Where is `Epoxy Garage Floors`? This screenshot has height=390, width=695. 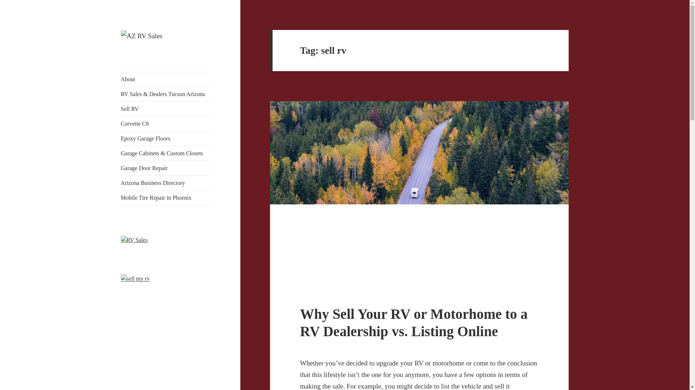 Epoxy Garage Floors is located at coordinates (166, 138).